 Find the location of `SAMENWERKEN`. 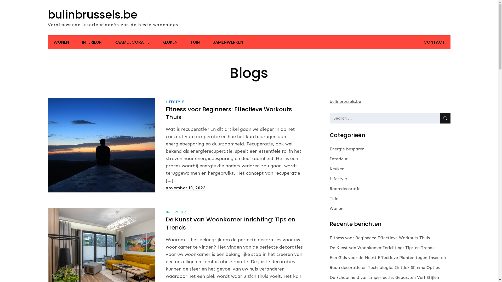

SAMENWERKEN is located at coordinates (227, 42).